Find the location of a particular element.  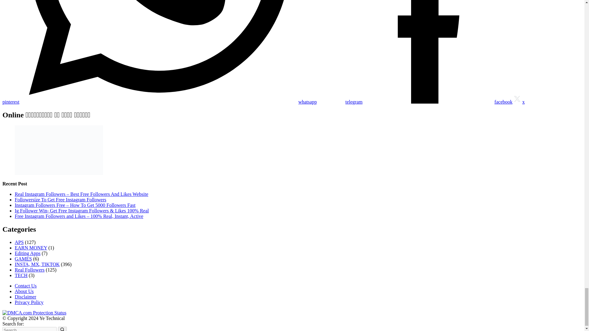

Real Followers is located at coordinates (29, 270).